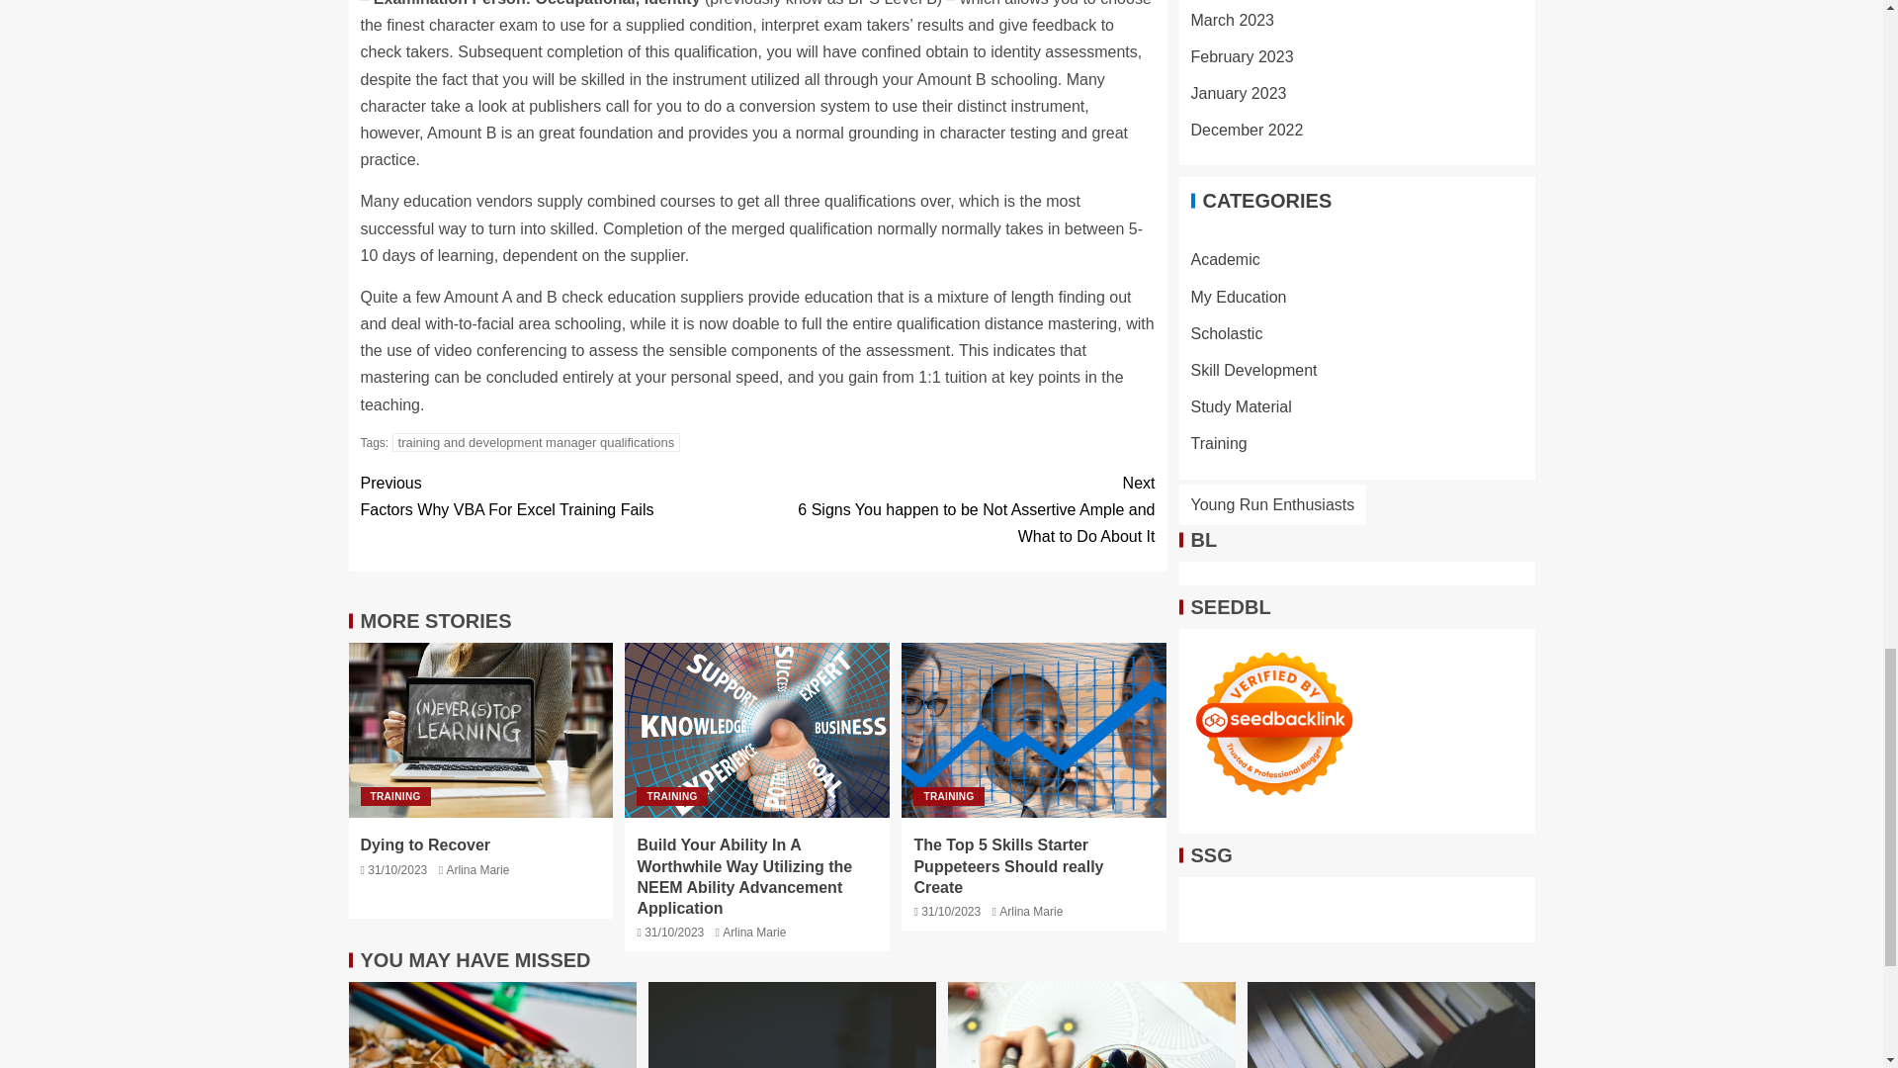 The height and width of the screenshot is (1068, 1898). What do you see at coordinates (395, 796) in the screenshot?
I see `Importance of Ethical Values in the Current day Situation` at bounding box center [395, 796].